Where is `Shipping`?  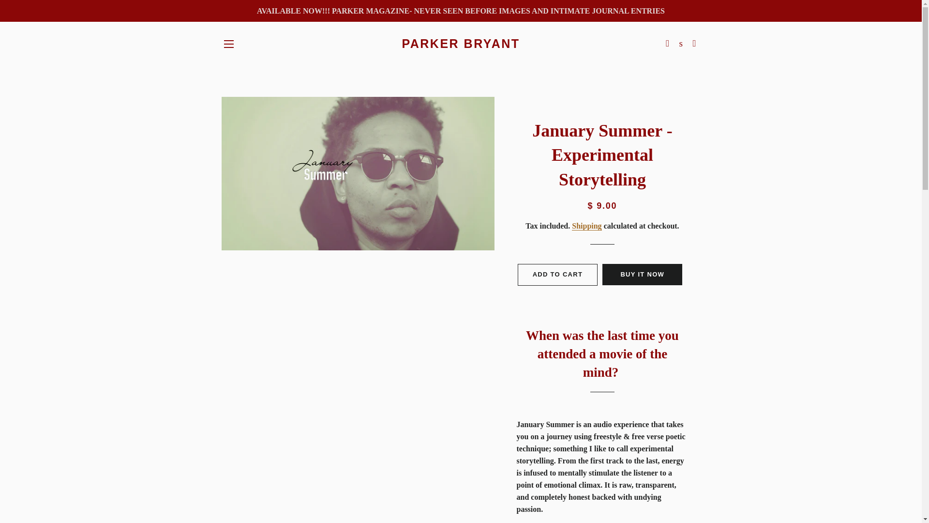
Shipping is located at coordinates (586, 226).